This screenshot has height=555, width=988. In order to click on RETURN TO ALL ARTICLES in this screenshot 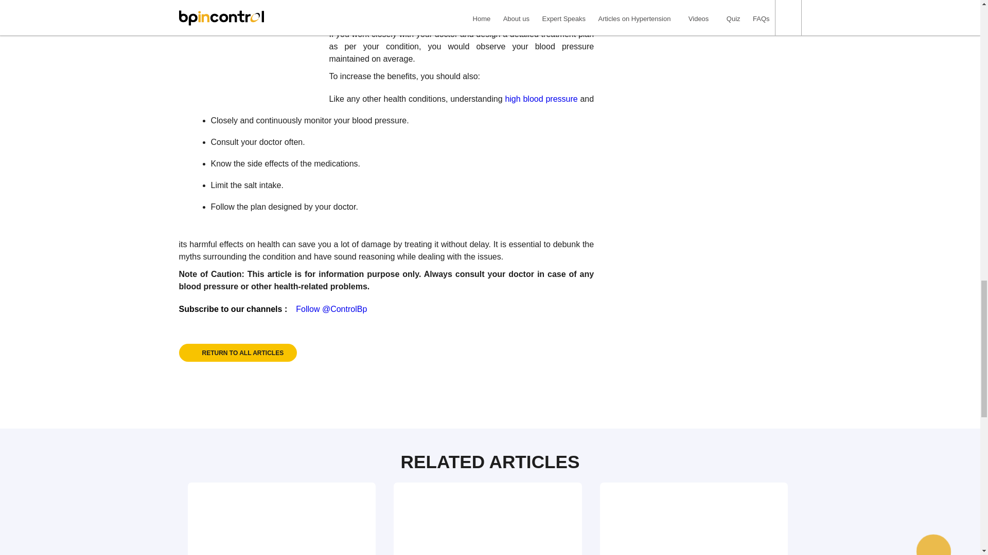, I will do `click(238, 353)`.